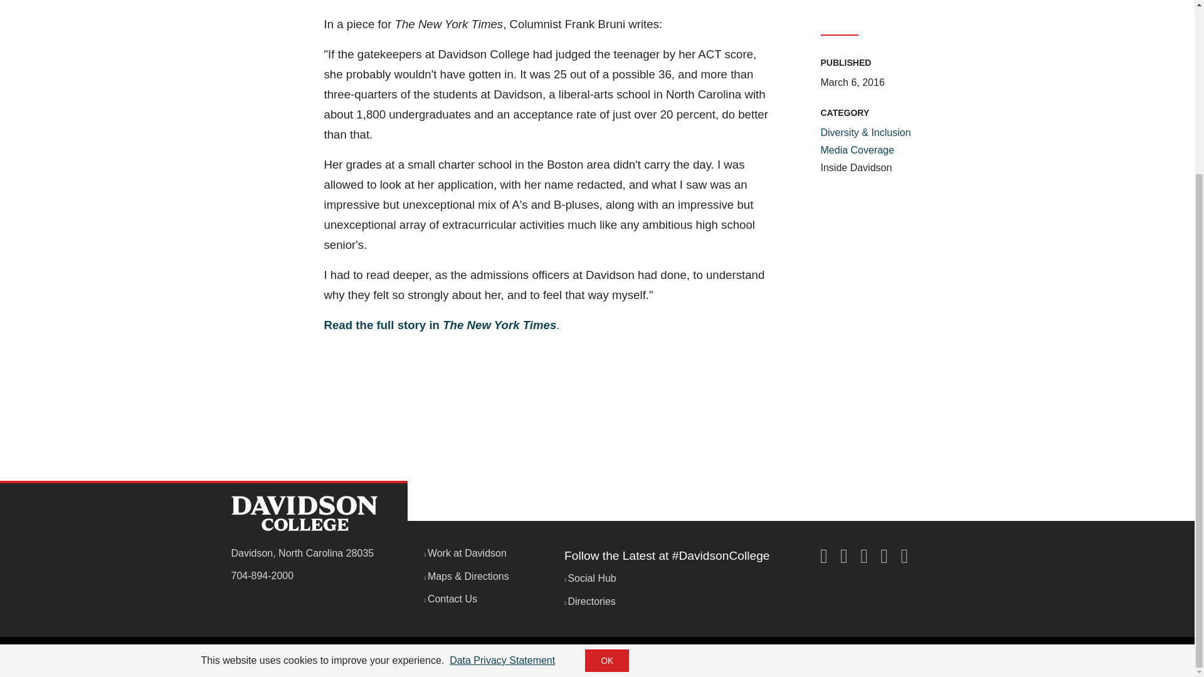  I want to click on Terms of Service, so click(427, 657).